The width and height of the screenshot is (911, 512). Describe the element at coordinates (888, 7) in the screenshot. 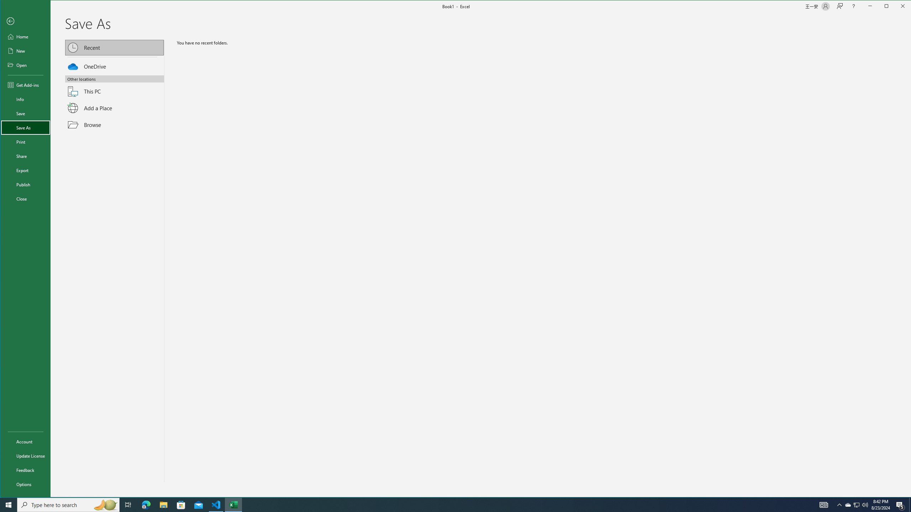

I see `Minimize` at that location.